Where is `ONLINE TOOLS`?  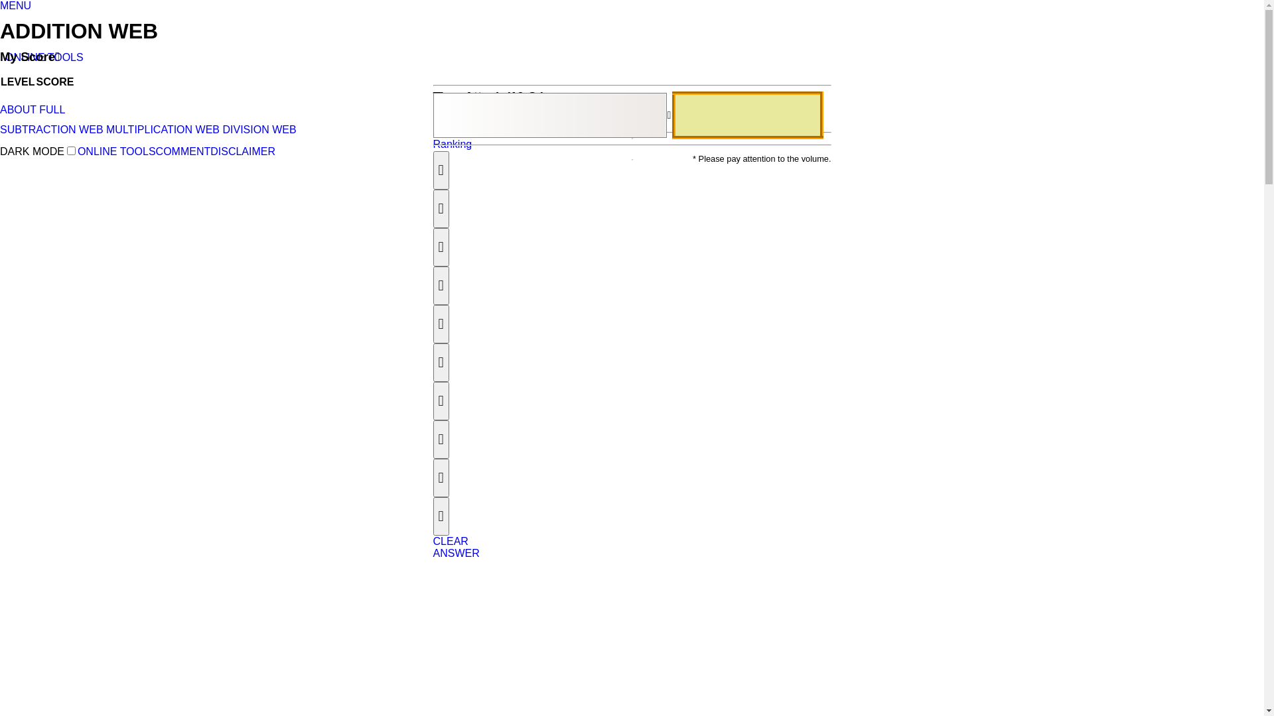 ONLINE TOOLS is located at coordinates (117, 151).